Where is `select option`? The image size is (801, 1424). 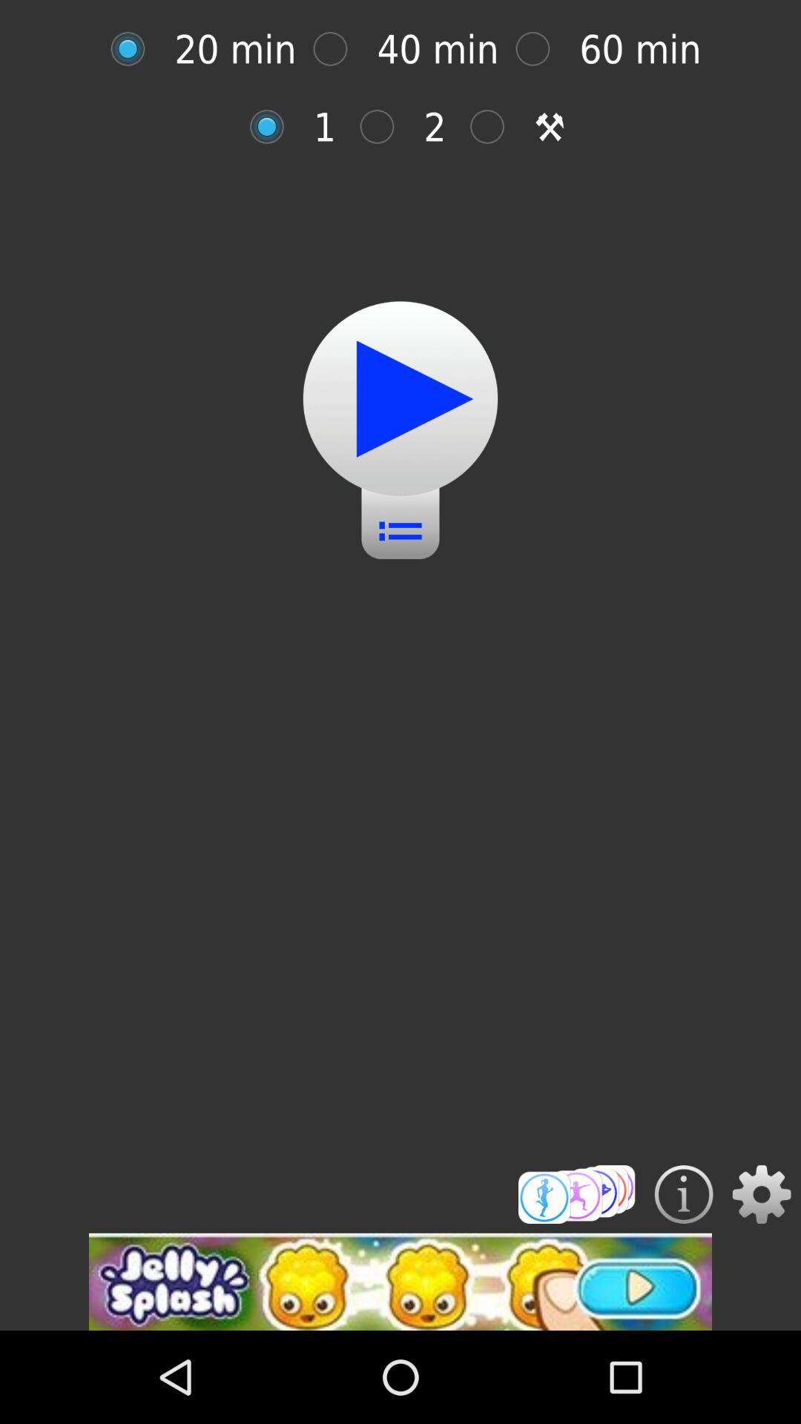
select option is located at coordinates (540, 49).